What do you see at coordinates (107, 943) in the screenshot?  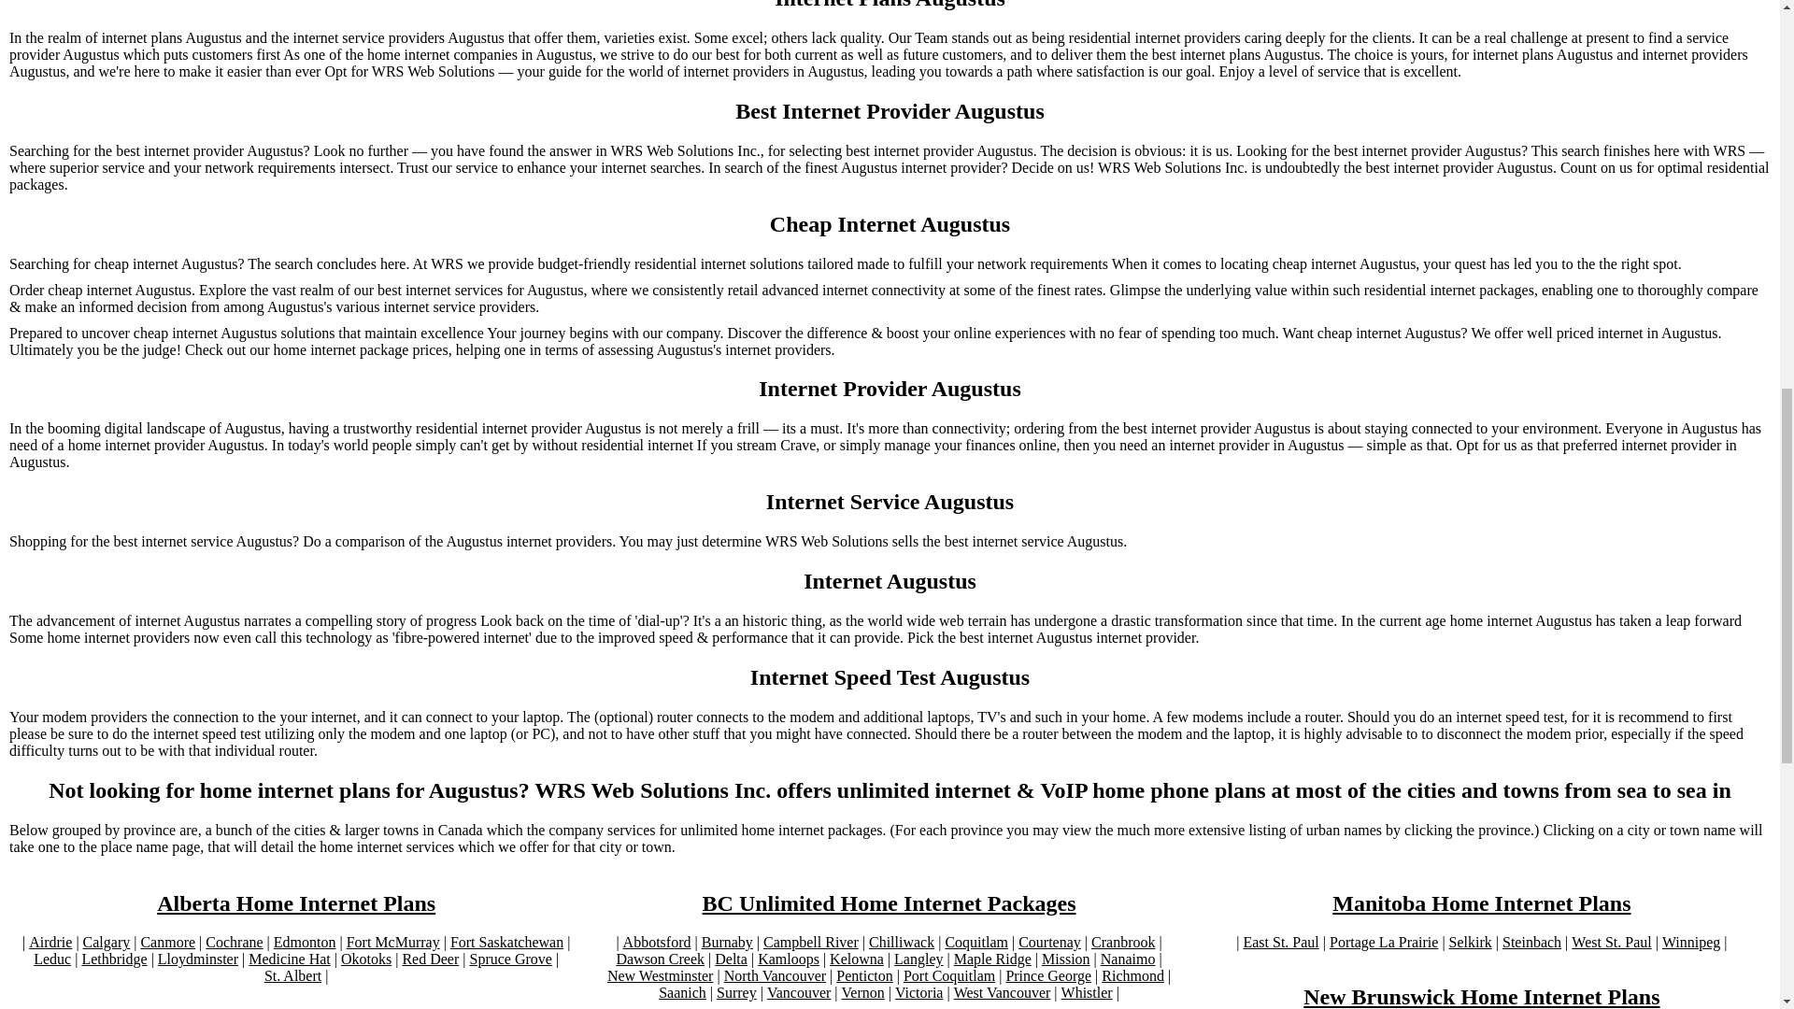 I see `Calgary` at bounding box center [107, 943].